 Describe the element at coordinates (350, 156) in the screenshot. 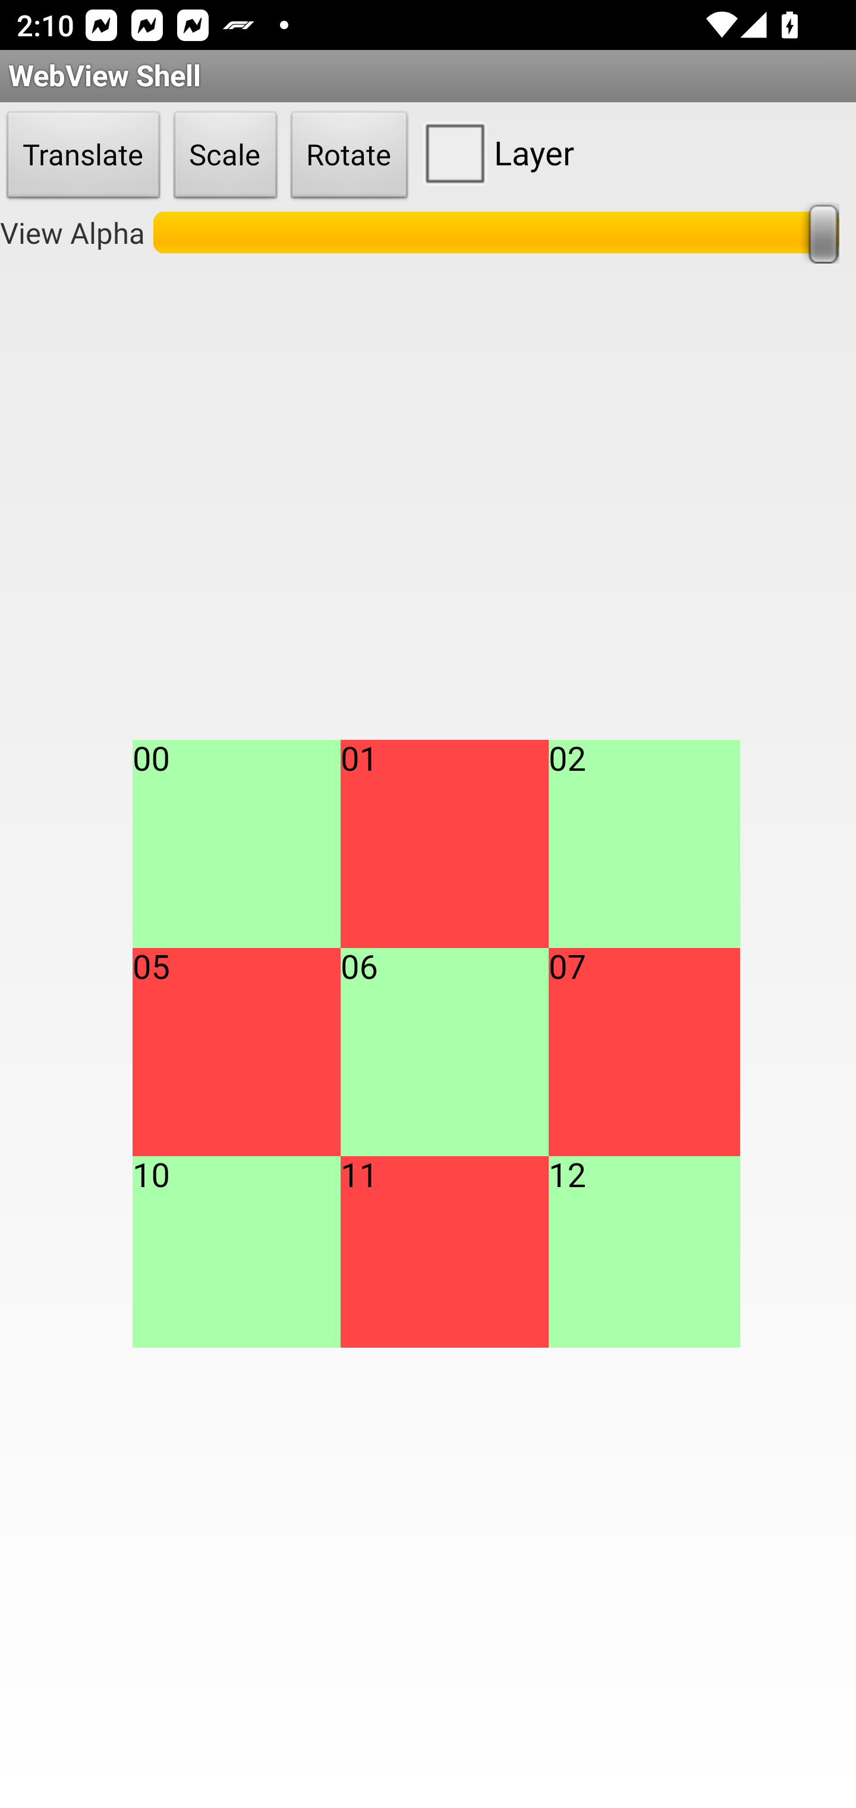

I see `Rotate` at that location.